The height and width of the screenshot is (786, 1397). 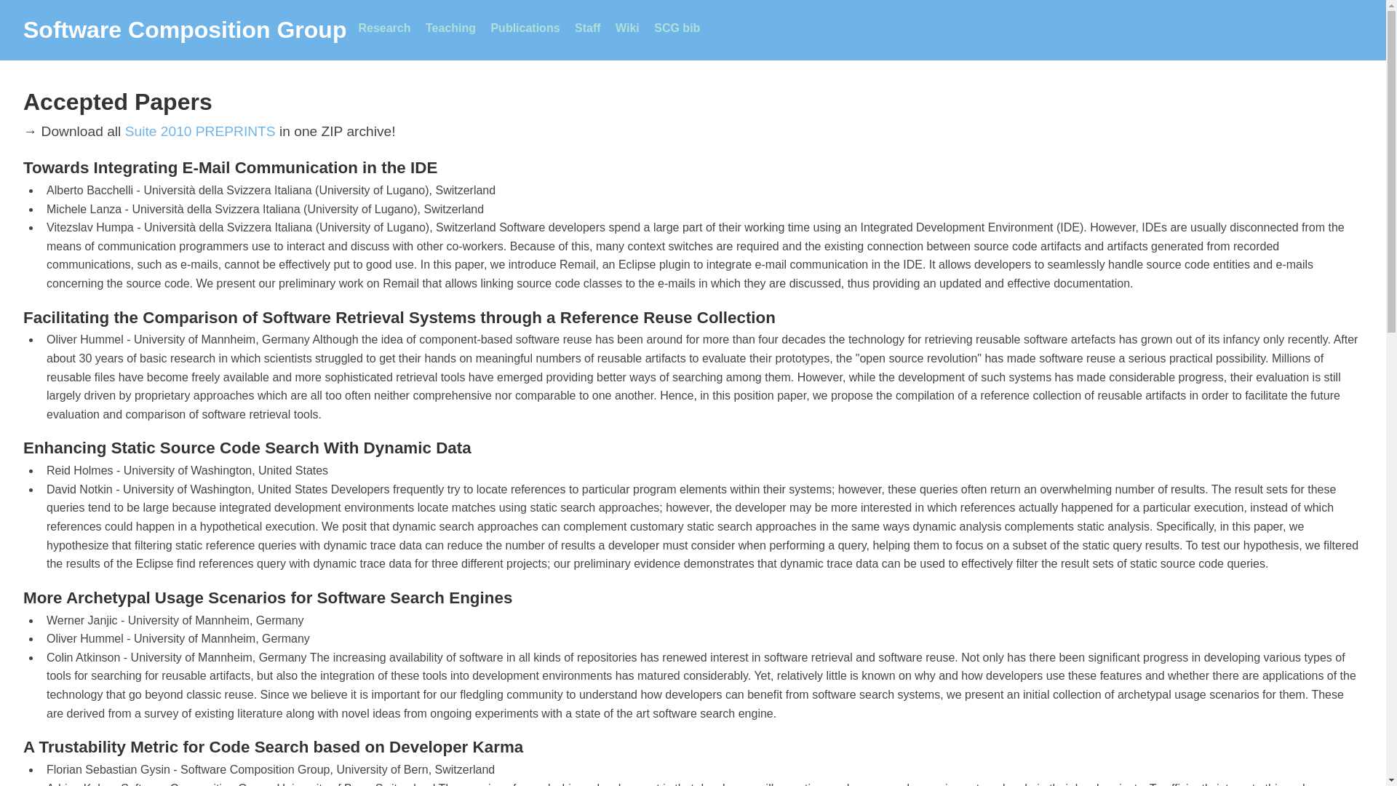 I want to click on Wiki, so click(x=627, y=28).